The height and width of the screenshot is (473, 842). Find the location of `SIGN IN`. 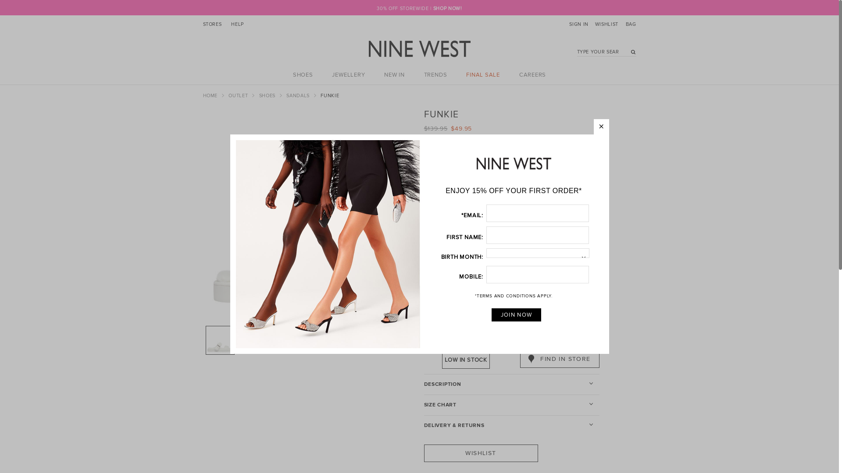

SIGN IN is located at coordinates (579, 25).